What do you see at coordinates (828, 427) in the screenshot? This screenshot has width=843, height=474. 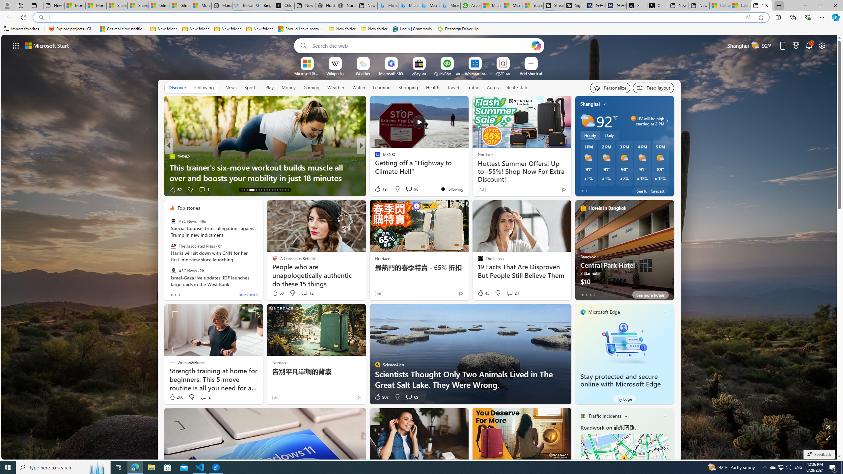 I see `Edit Background` at bounding box center [828, 427].